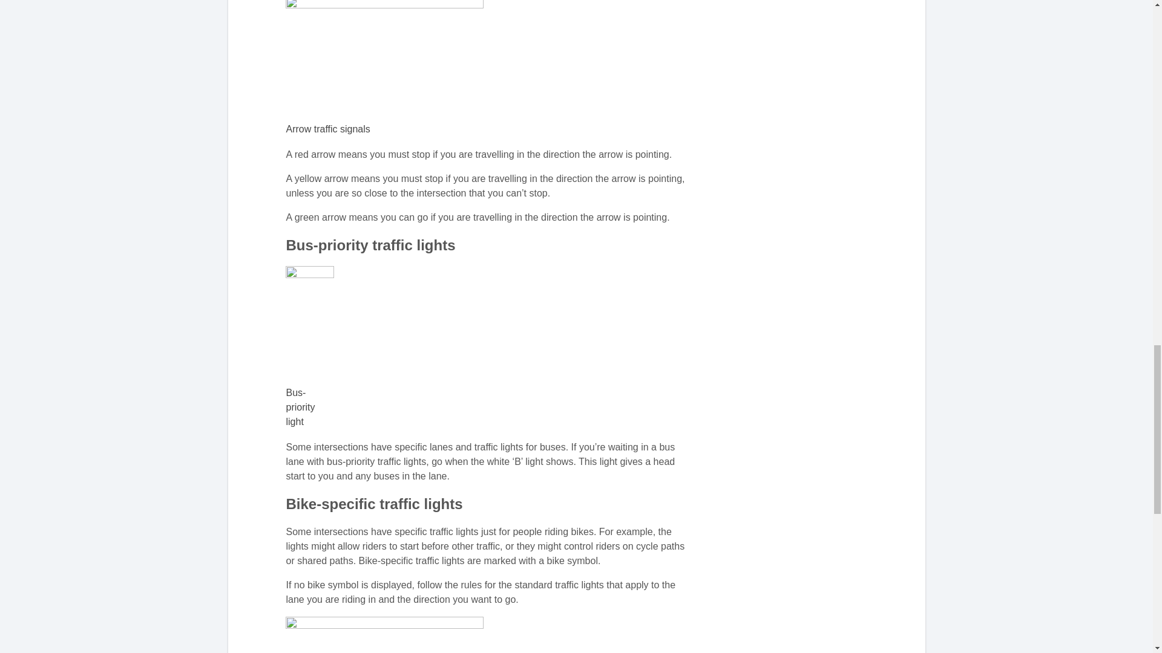 This screenshot has height=653, width=1162. I want to click on Arrow lights all, so click(384, 59).